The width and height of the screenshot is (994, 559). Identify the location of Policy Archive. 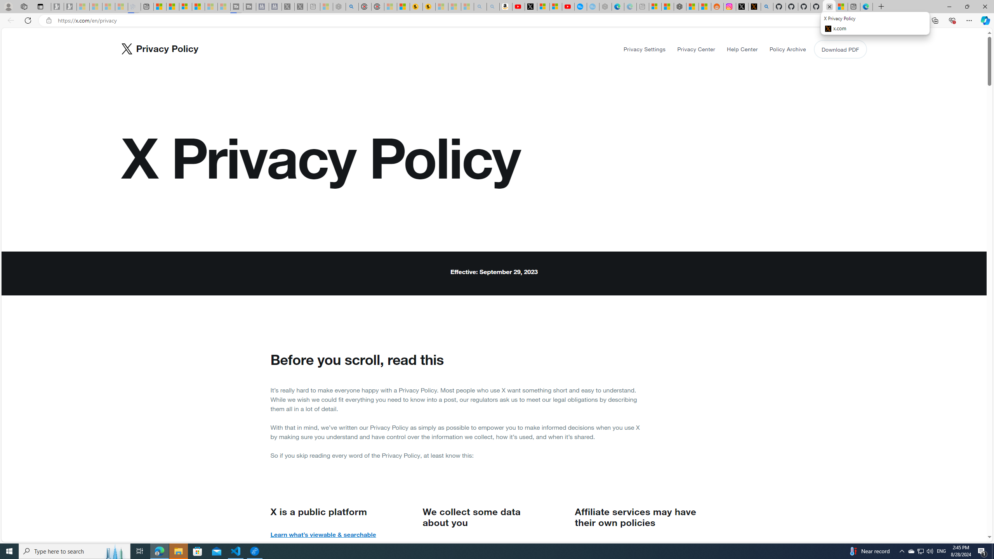
(787, 49).